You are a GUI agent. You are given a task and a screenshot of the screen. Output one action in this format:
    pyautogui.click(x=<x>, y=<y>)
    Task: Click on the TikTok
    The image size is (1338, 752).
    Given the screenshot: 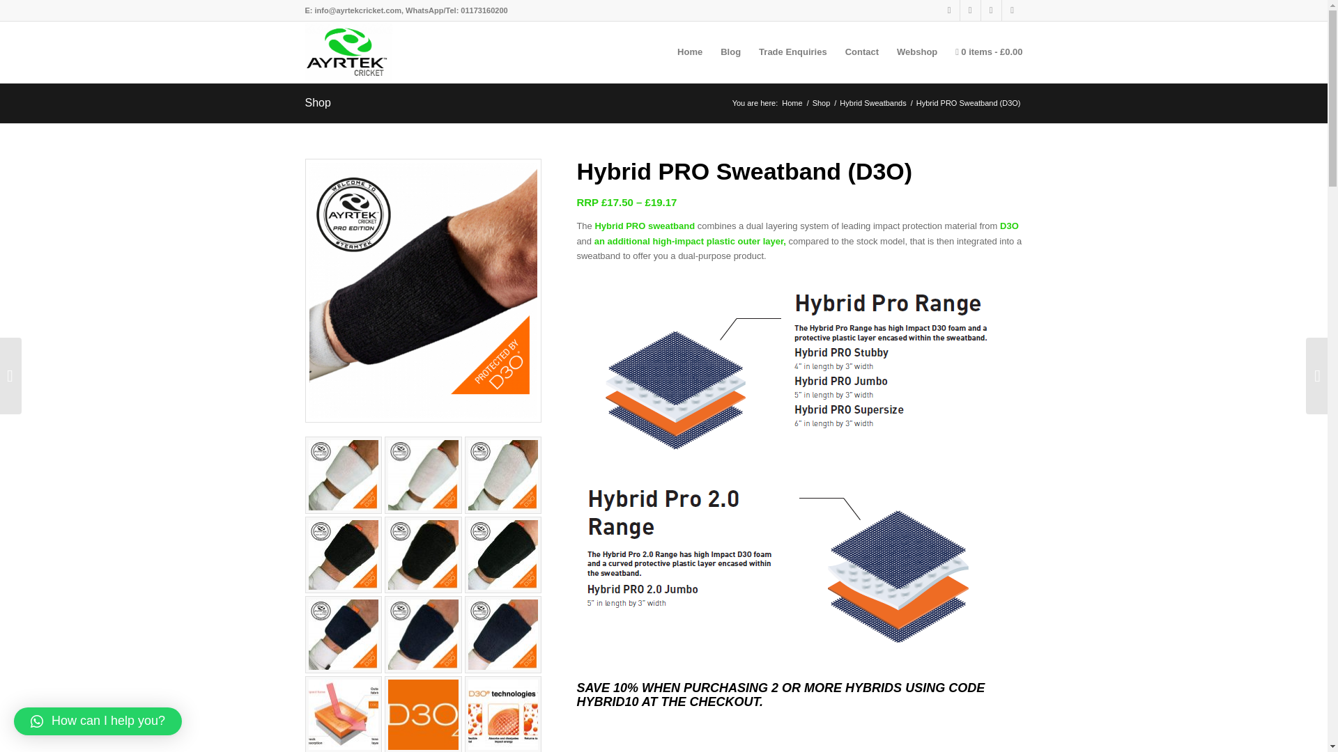 What is the action you would take?
    pyautogui.click(x=970, y=10)
    